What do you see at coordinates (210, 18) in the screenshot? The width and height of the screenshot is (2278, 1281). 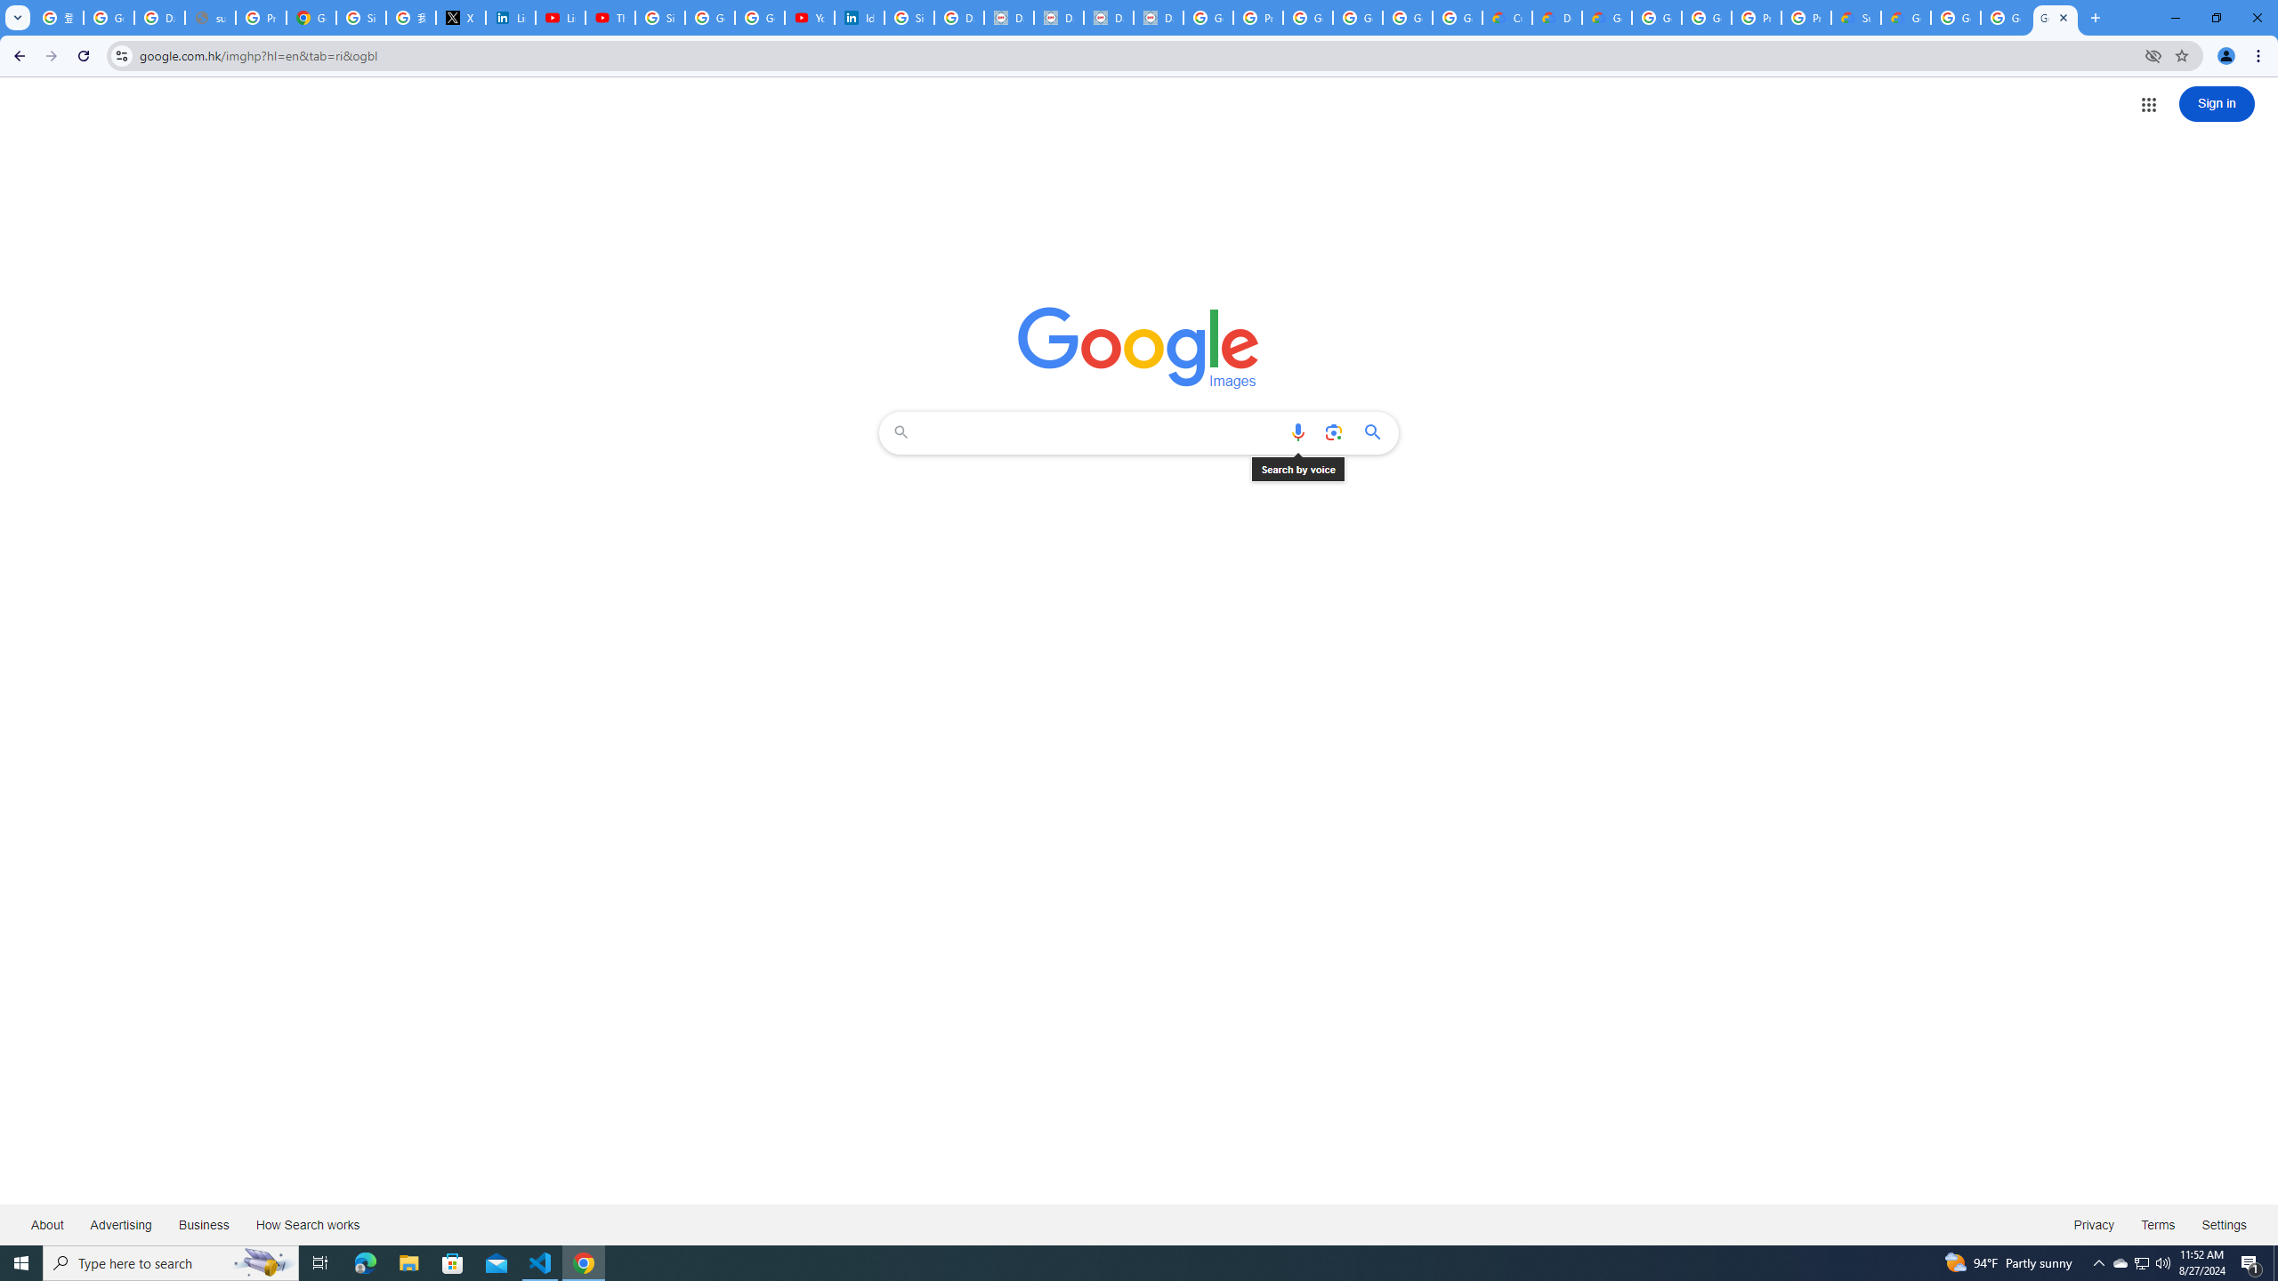 I see `support.google.com - Network error` at bounding box center [210, 18].